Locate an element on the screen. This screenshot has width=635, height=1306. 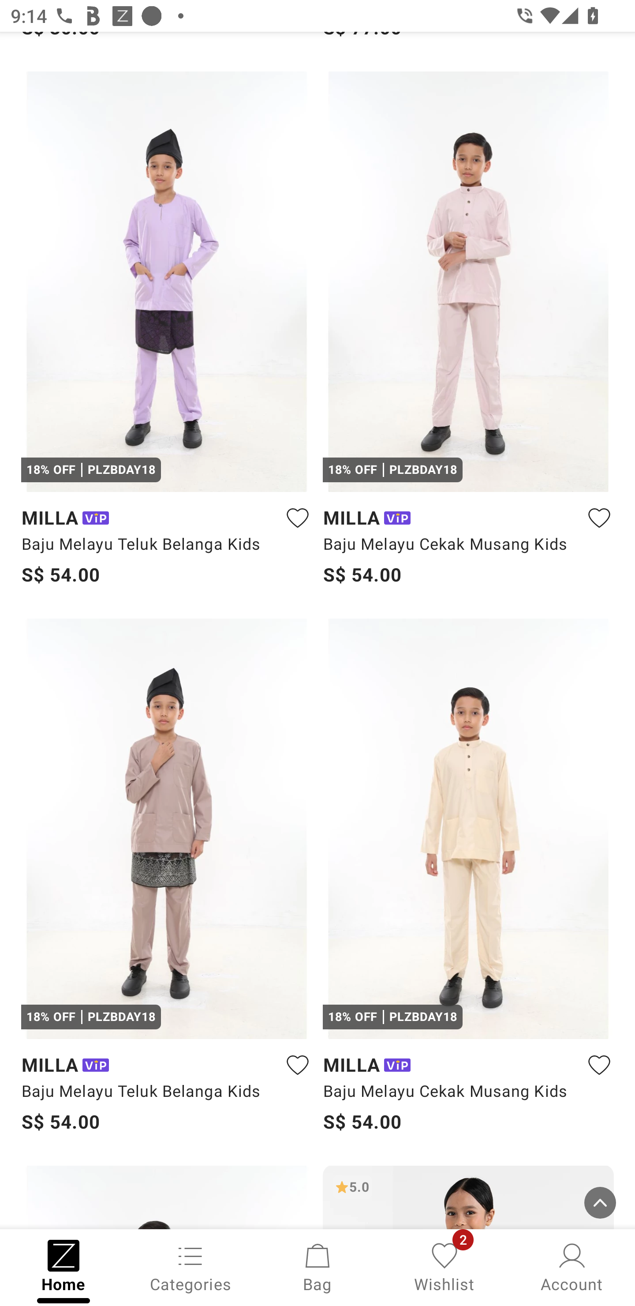
Categories is located at coordinates (190, 1266).